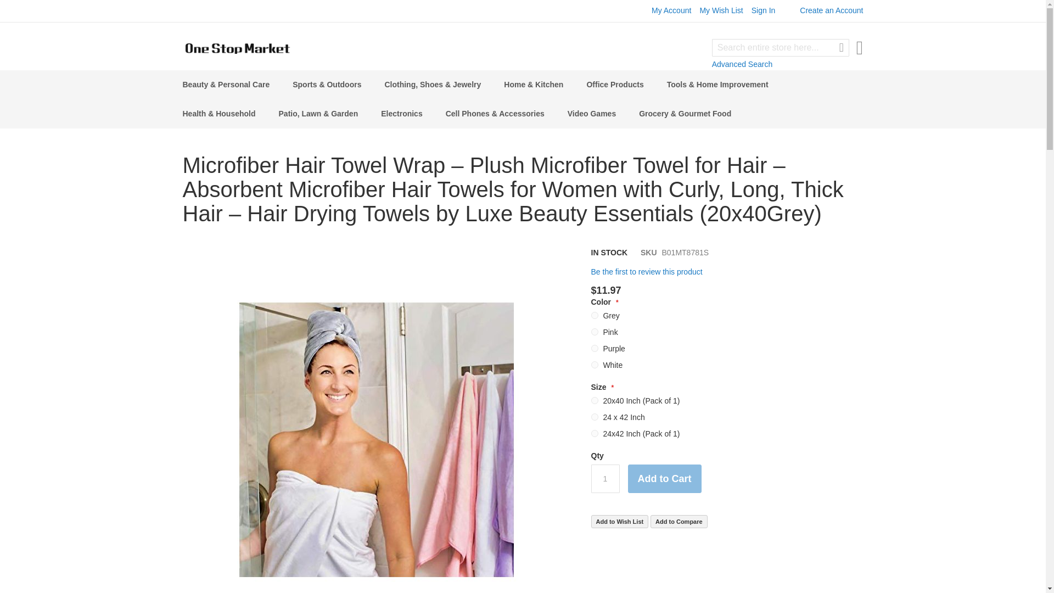 This screenshot has width=1054, height=593. I want to click on 11282, so click(594, 400).